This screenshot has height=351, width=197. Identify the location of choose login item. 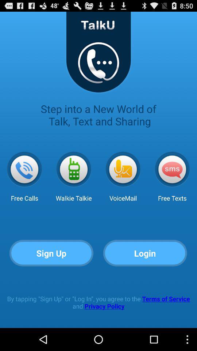
(145, 253).